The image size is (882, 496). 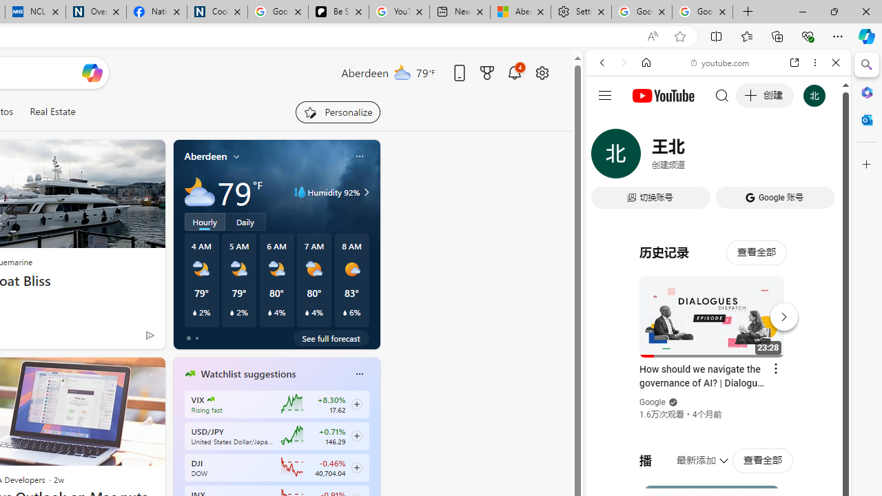 What do you see at coordinates (205, 156) in the screenshot?
I see `Aberdeen` at bounding box center [205, 156].